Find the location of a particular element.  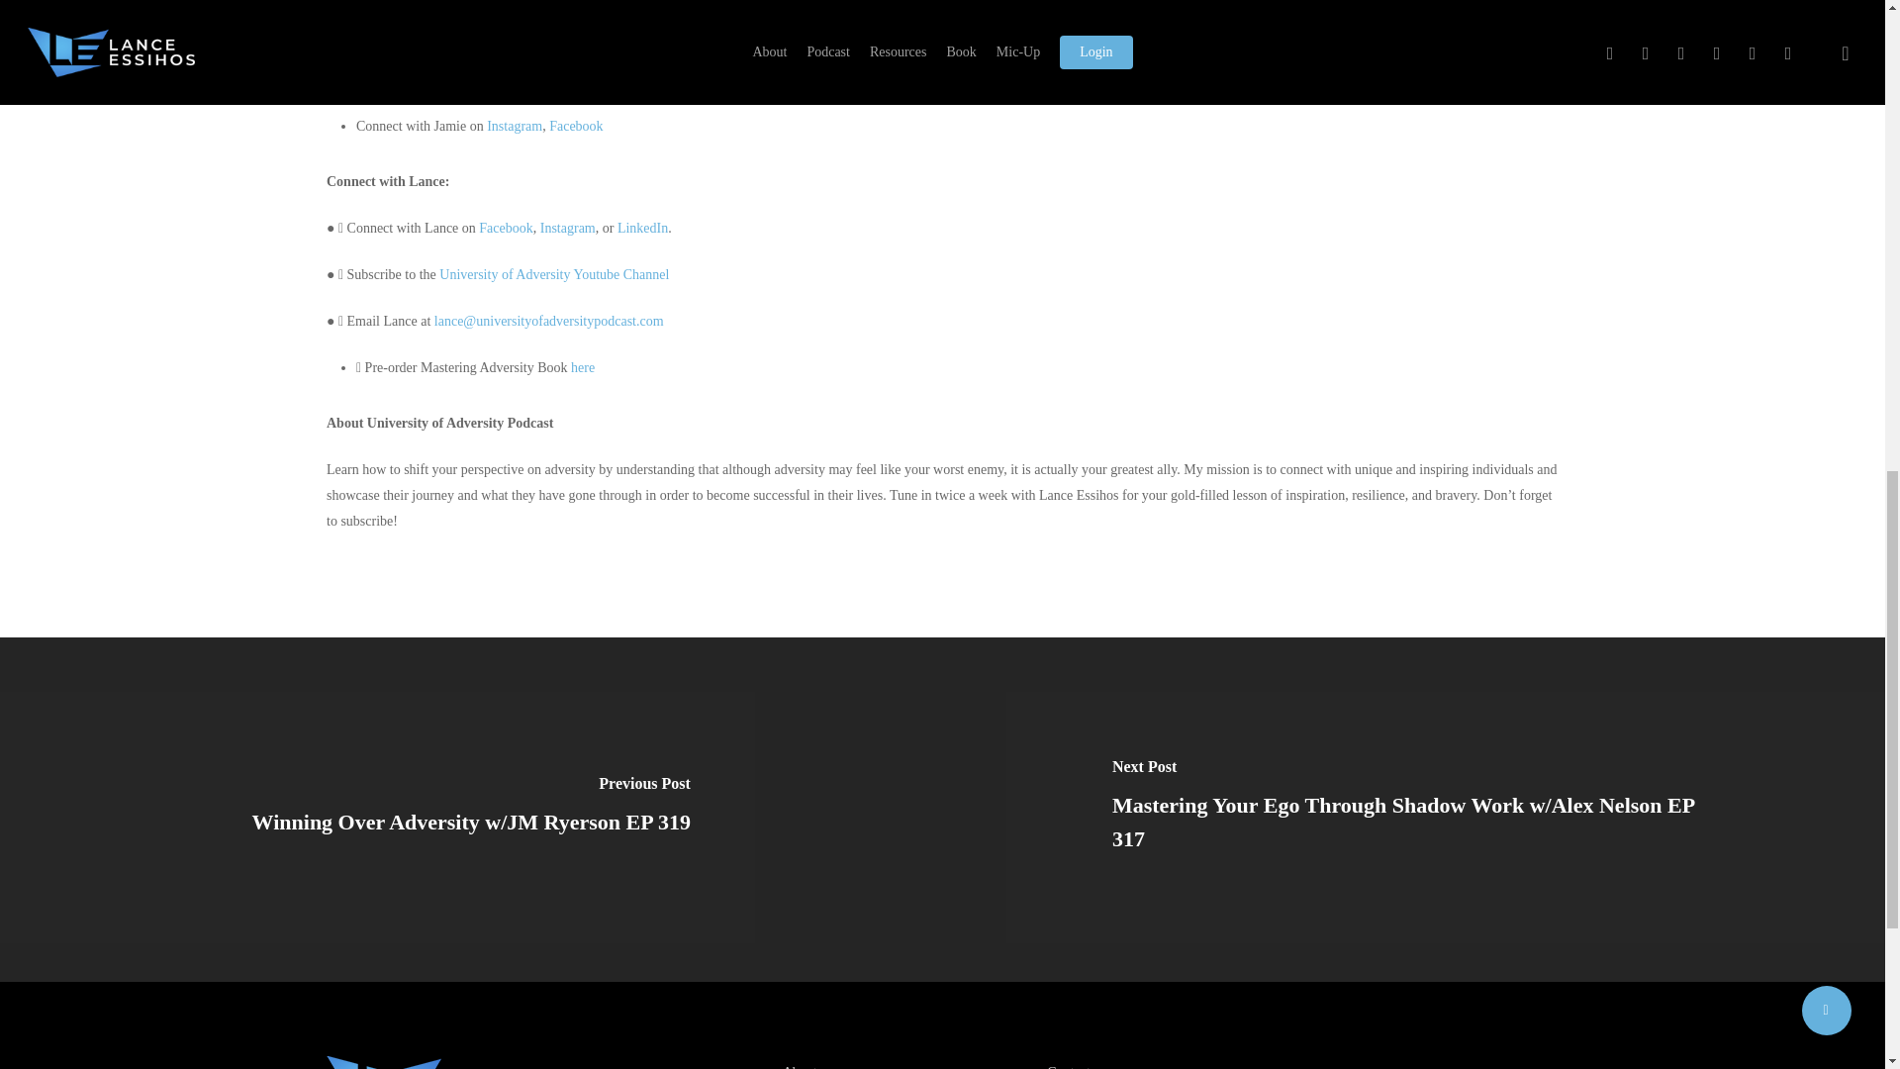

Instagram is located at coordinates (568, 228).